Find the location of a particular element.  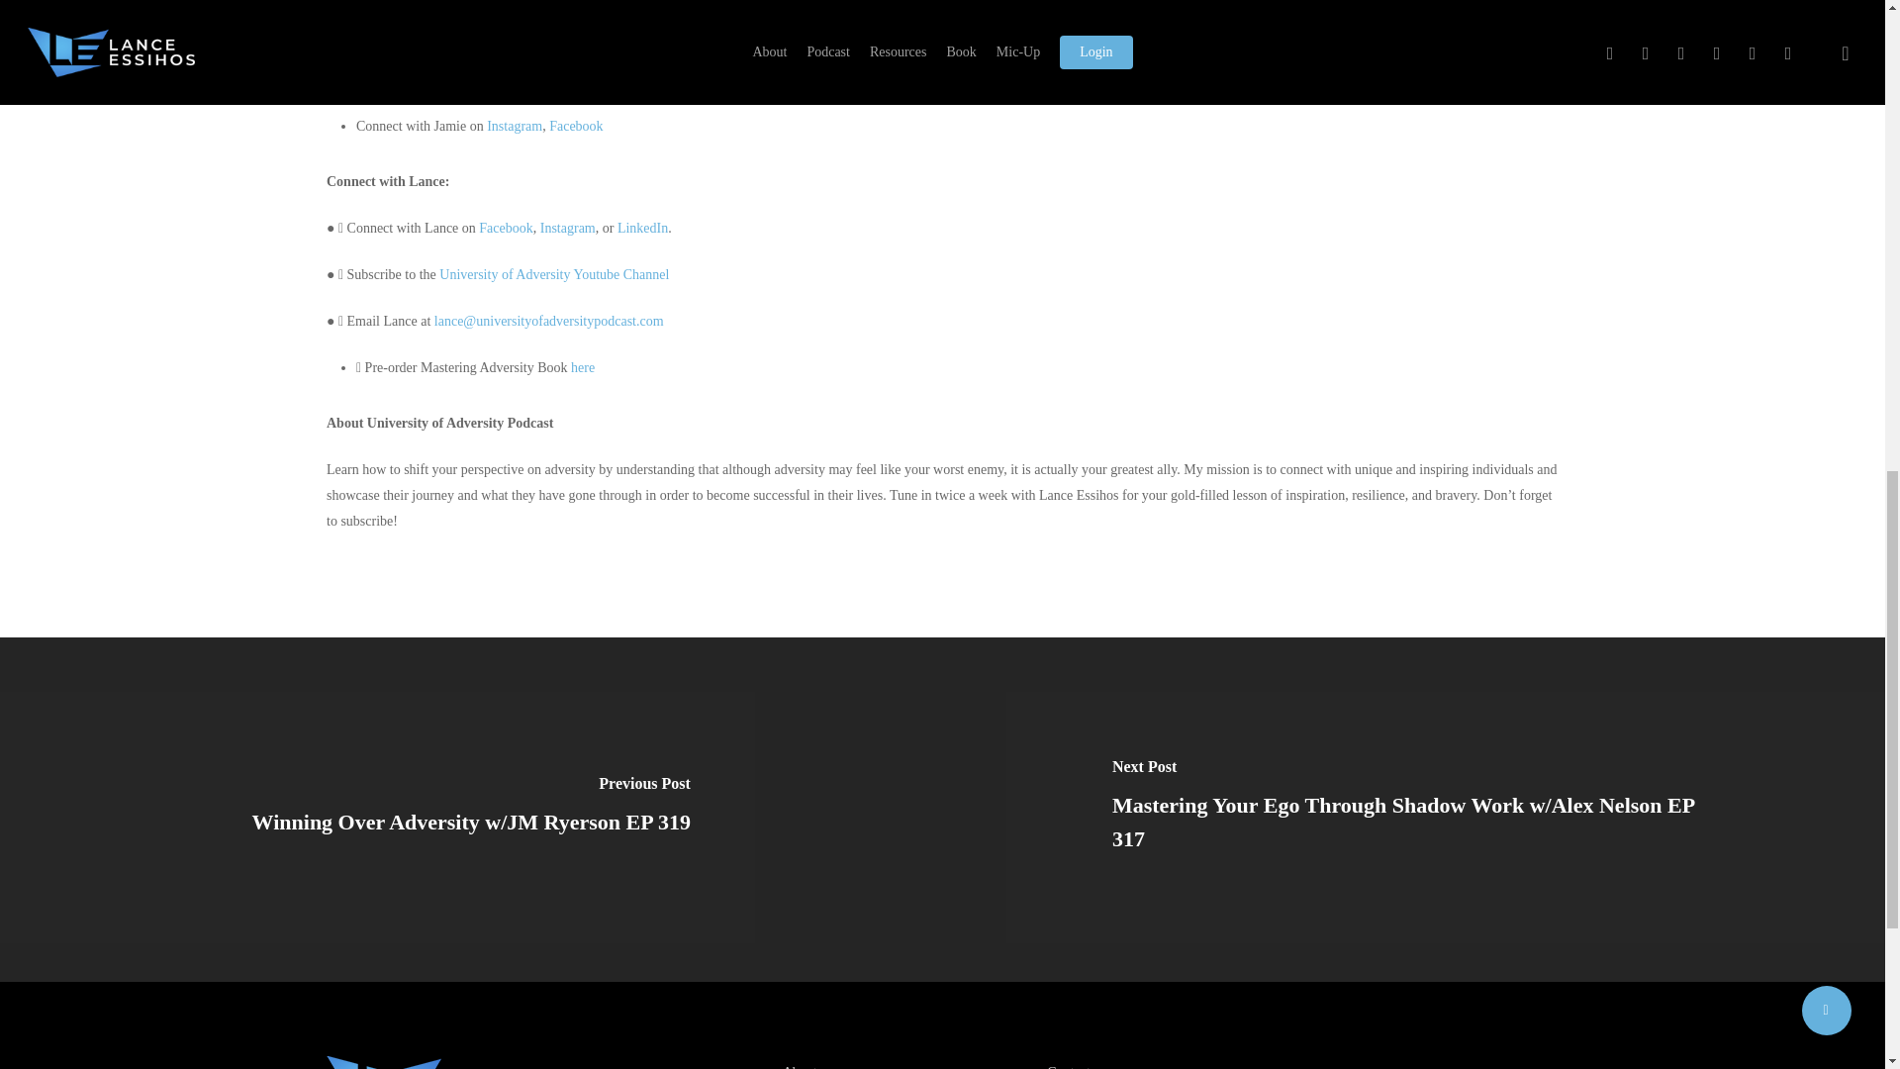

Instagram is located at coordinates (568, 228).